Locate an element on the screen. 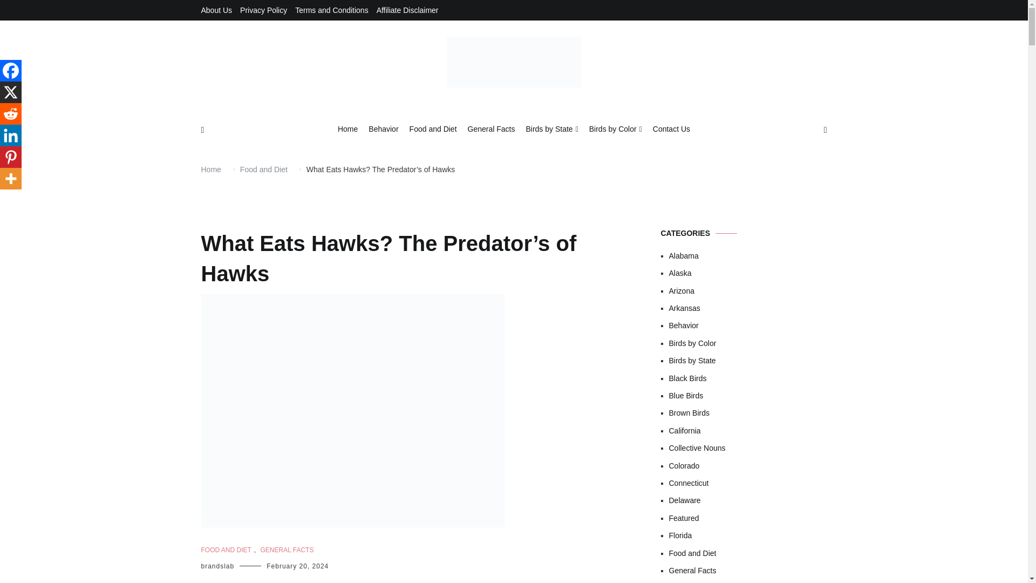 Image resolution: width=1036 pixels, height=583 pixels. Birds by State is located at coordinates (551, 130).